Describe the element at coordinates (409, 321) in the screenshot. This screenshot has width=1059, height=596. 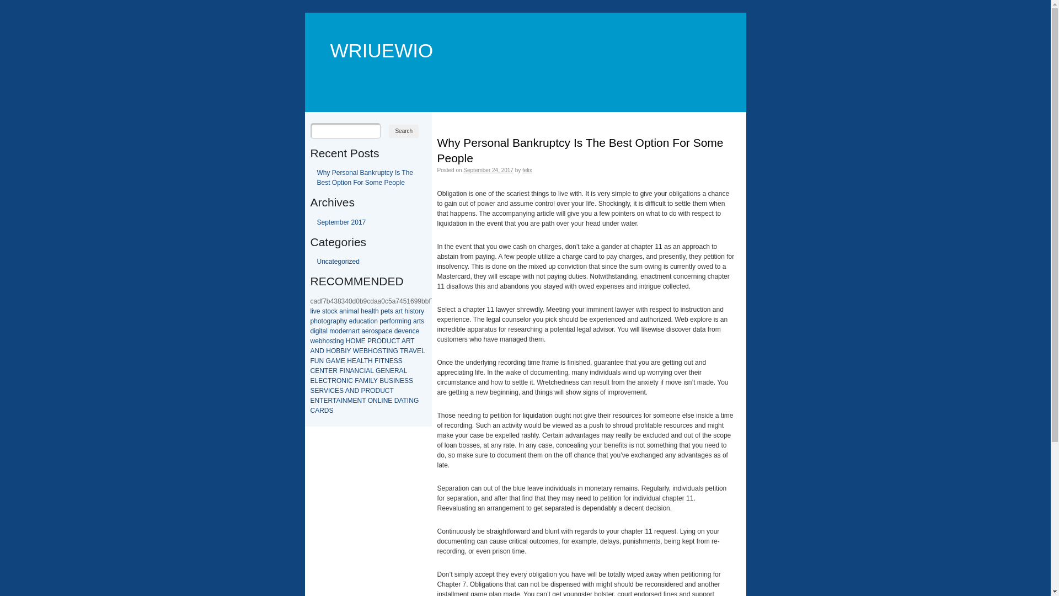
I see `g` at that location.